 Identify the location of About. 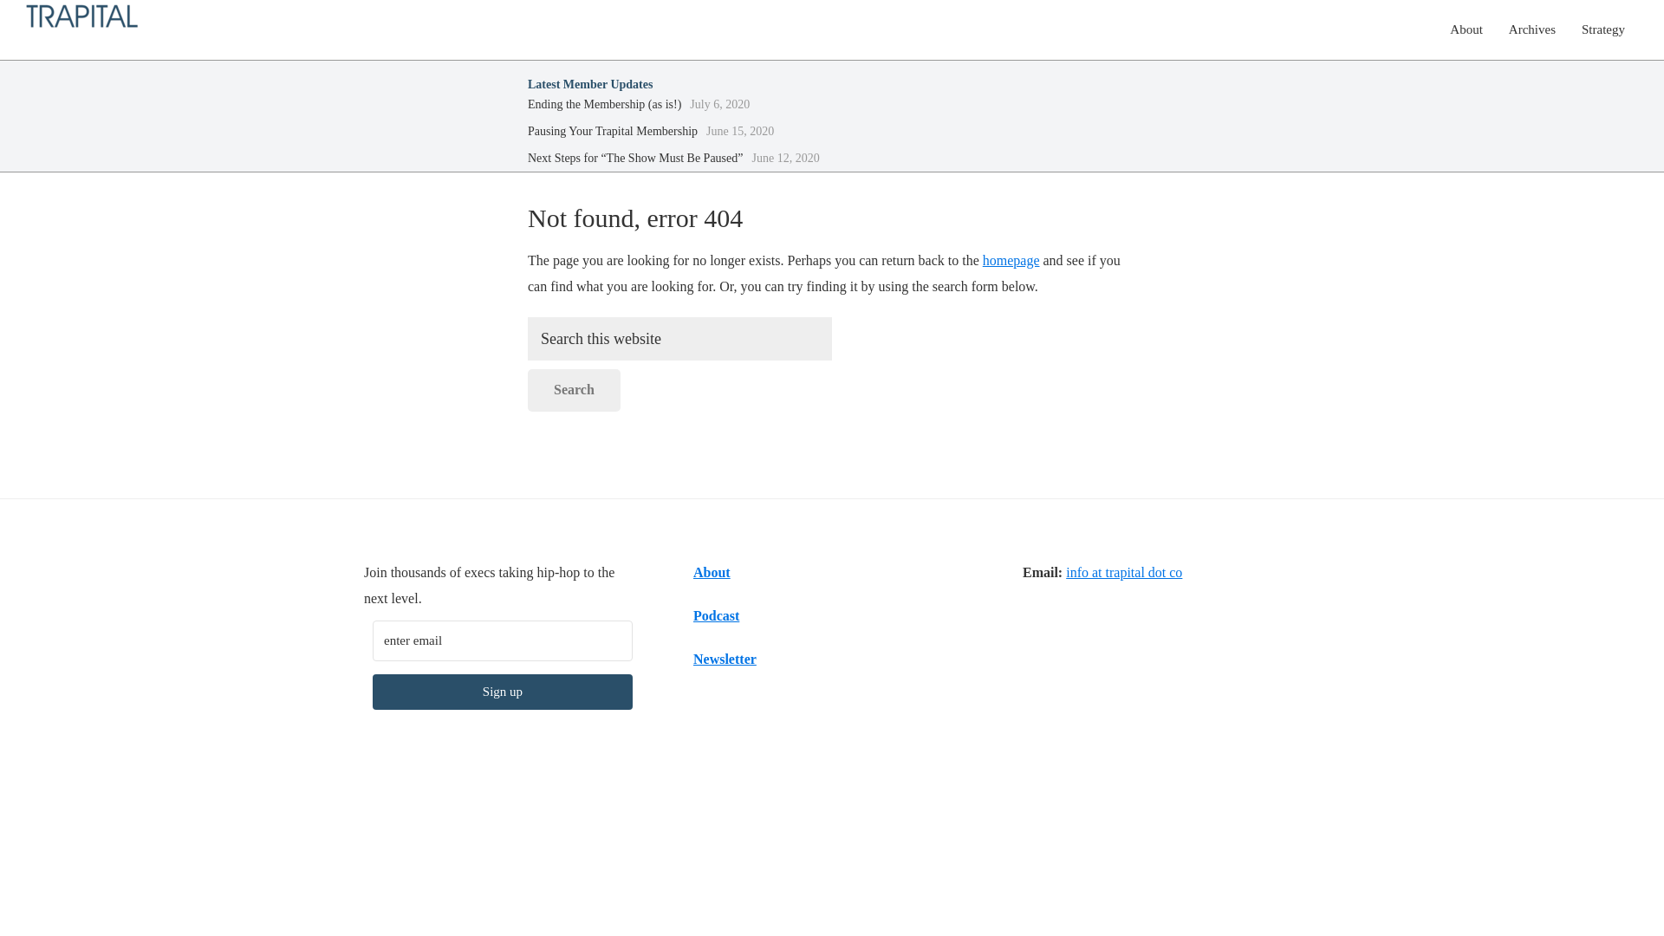
(712, 572).